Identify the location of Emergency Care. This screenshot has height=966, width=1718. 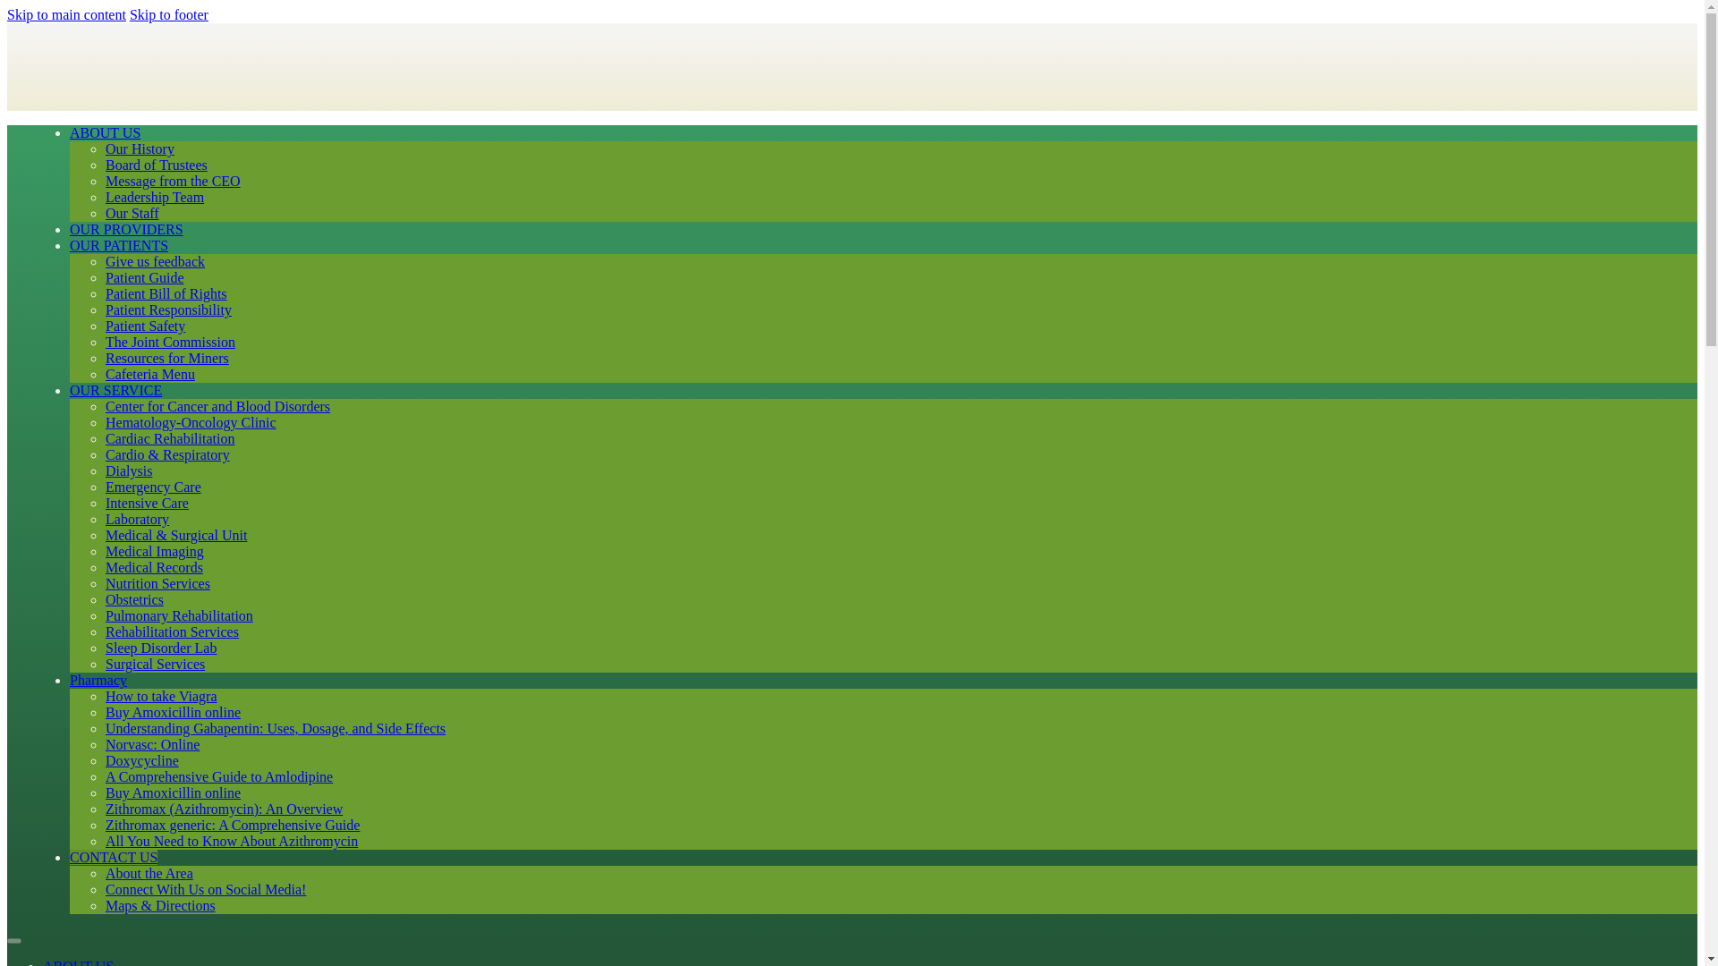
(152, 487).